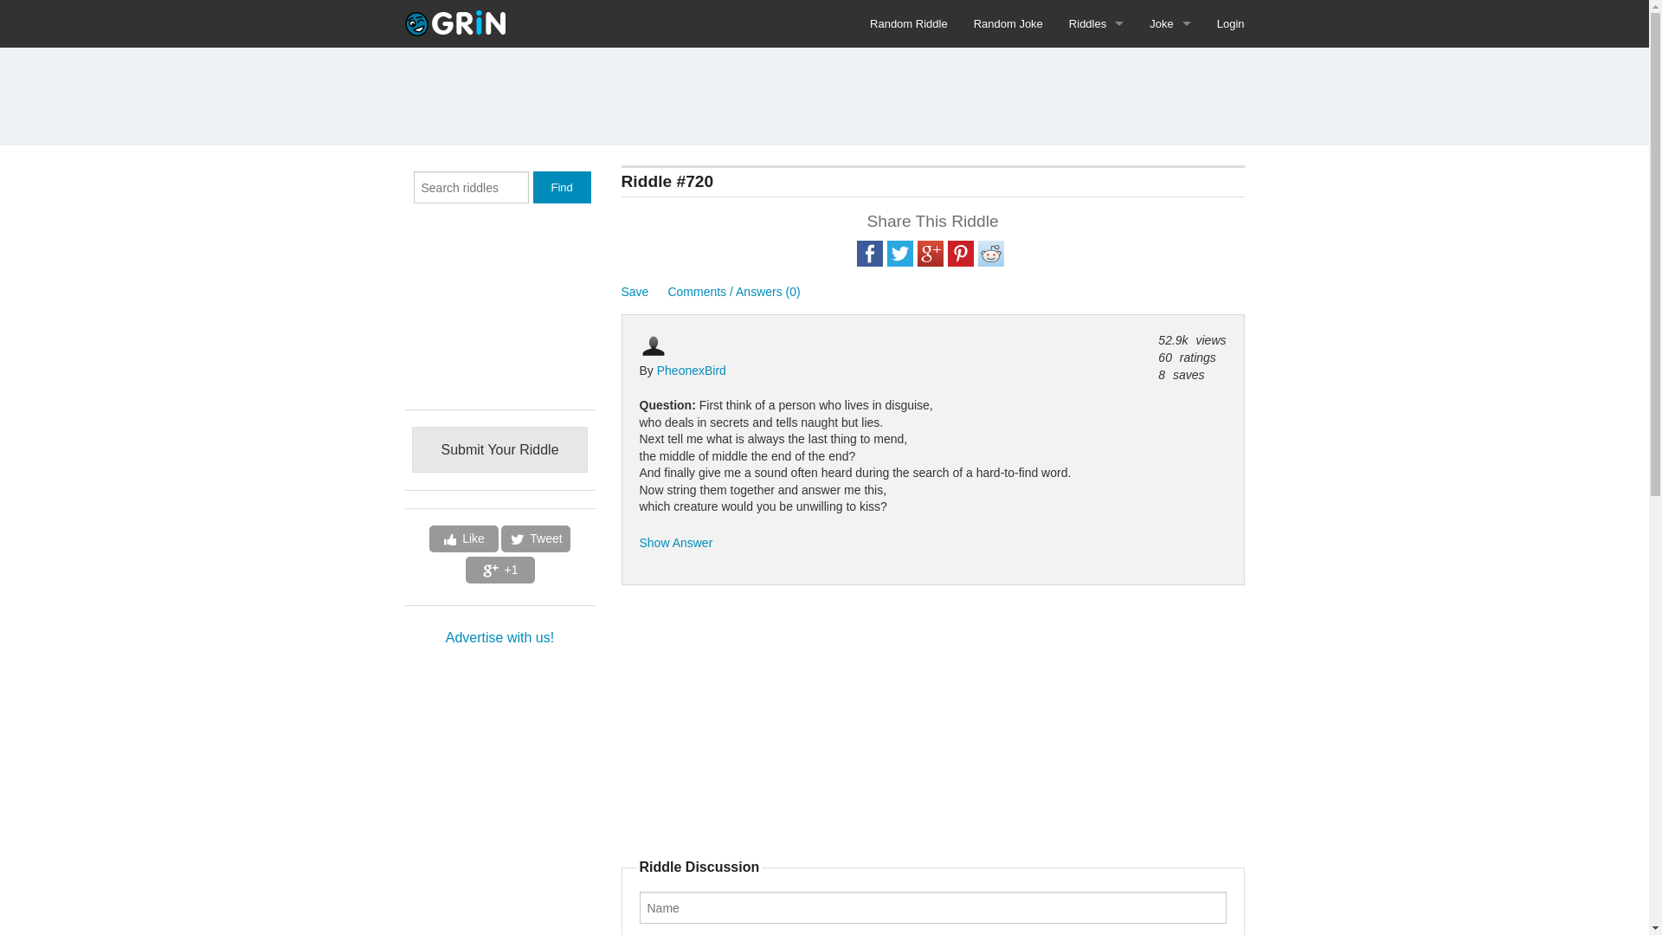 The width and height of the screenshot is (1662, 935). Describe the element at coordinates (909, 24) in the screenshot. I see `Random Riddle` at that location.